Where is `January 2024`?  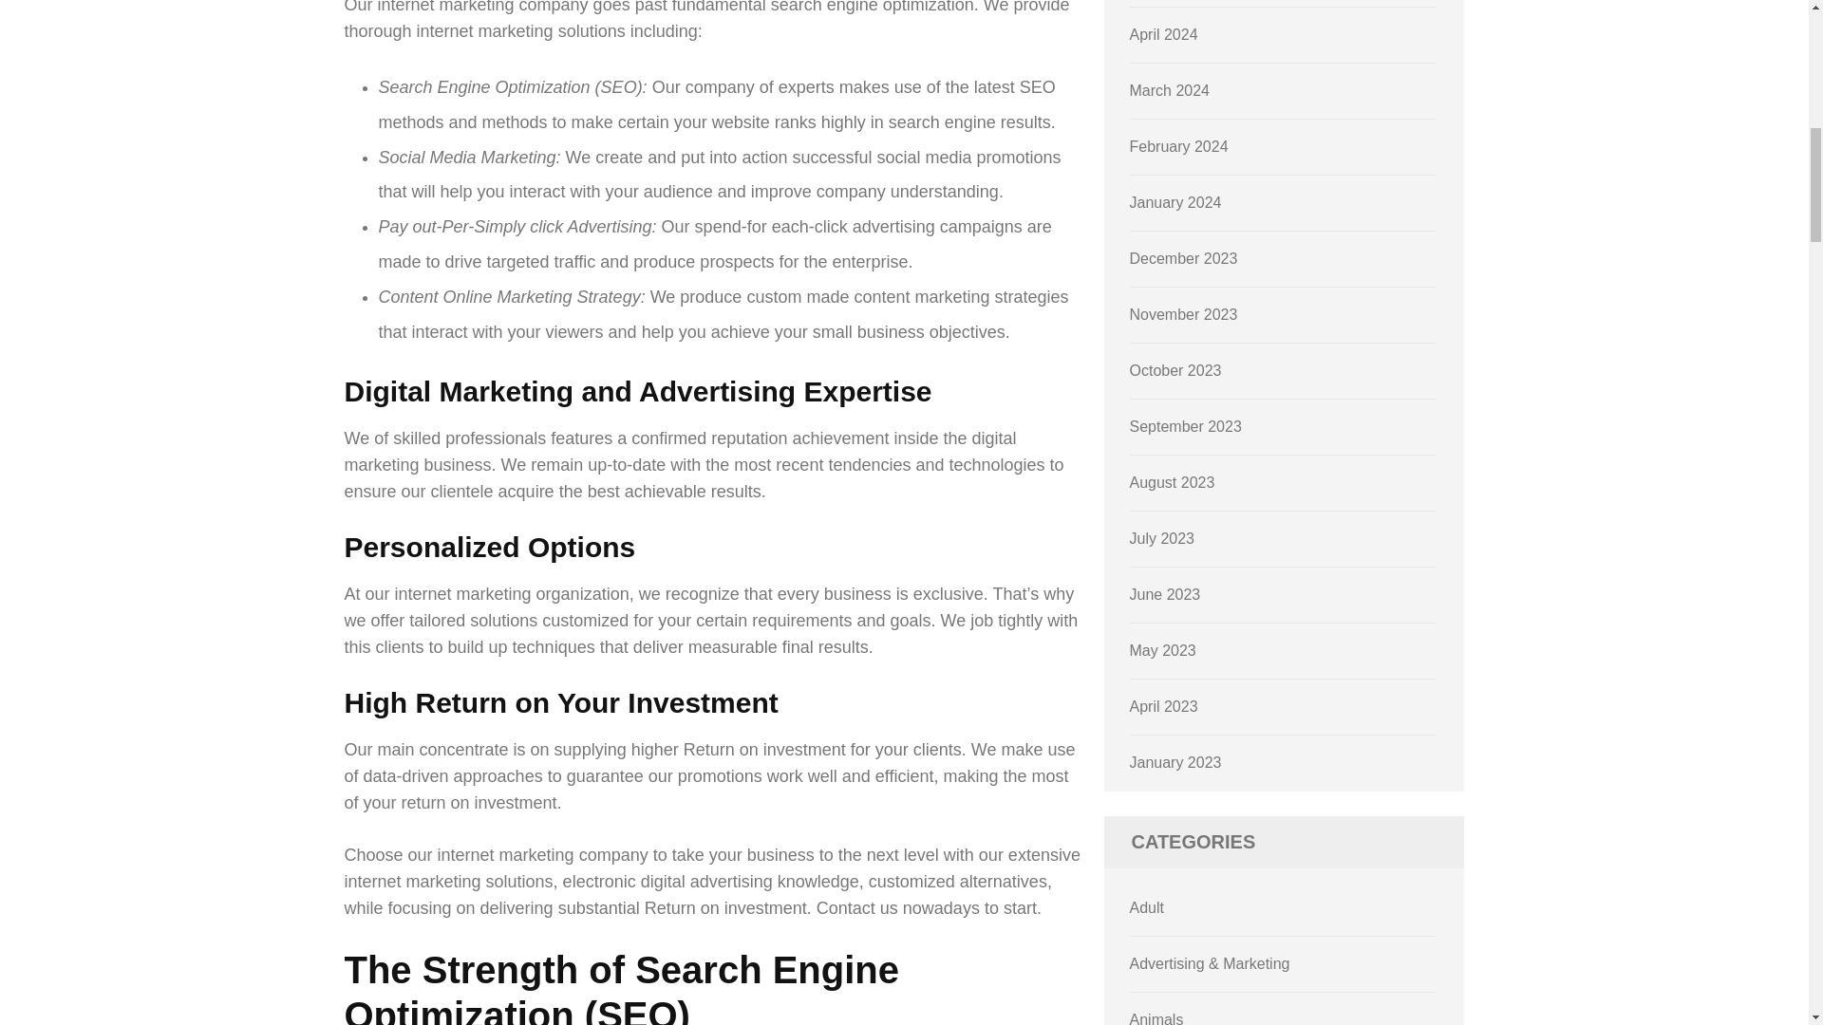 January 2024 is located at coordinates (1175, 203).